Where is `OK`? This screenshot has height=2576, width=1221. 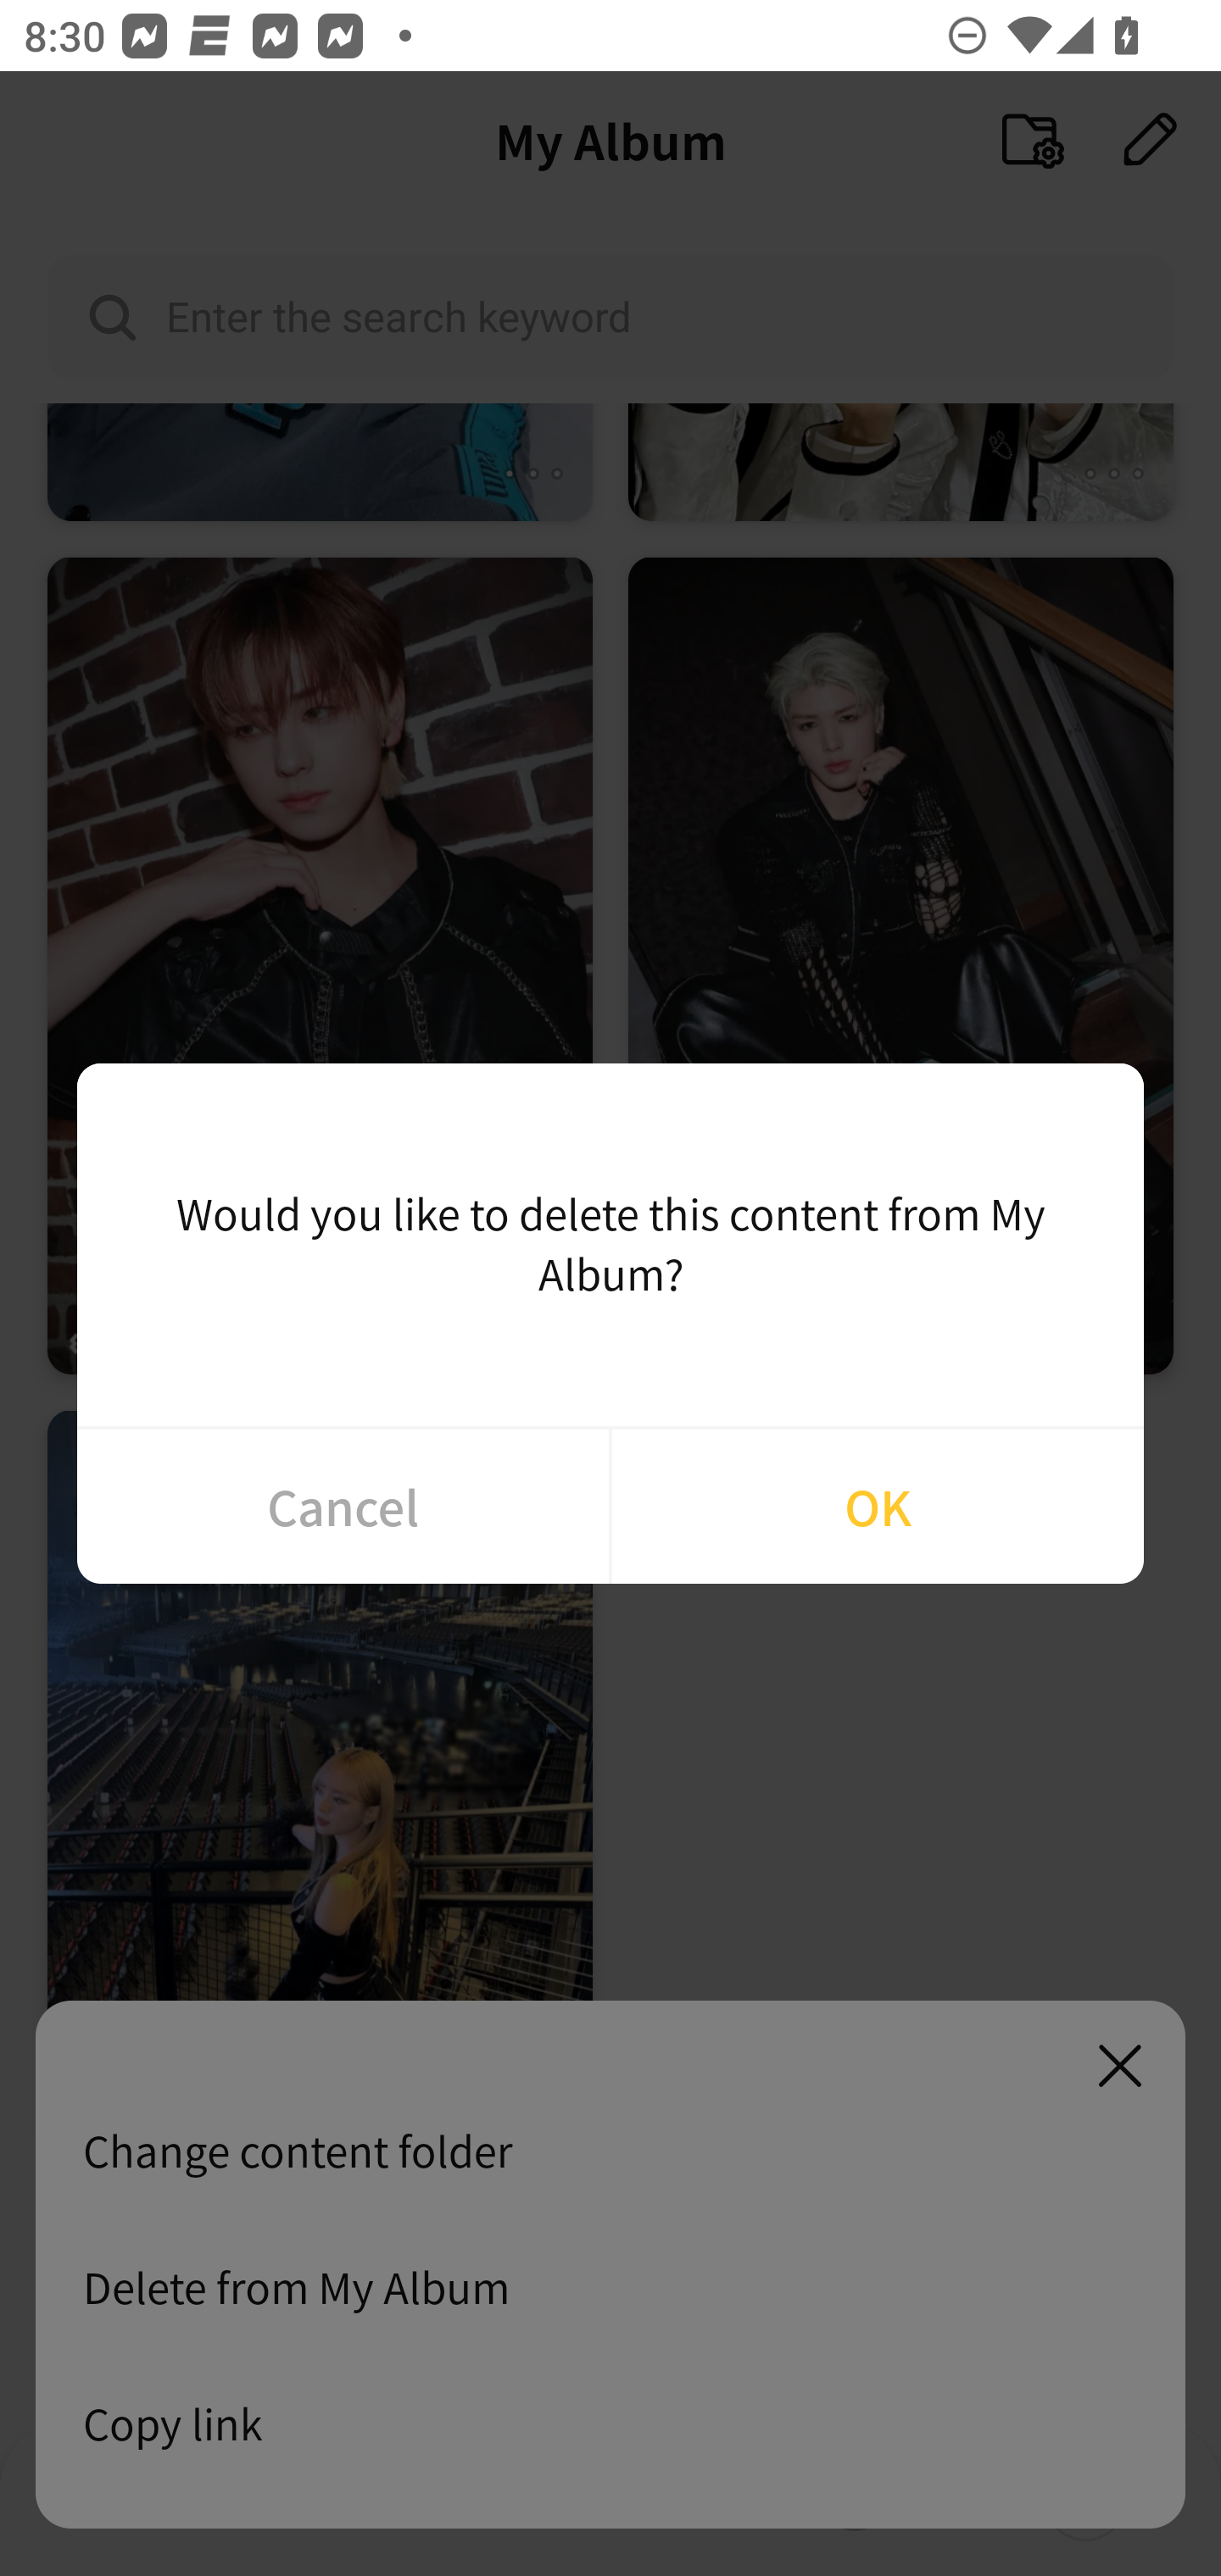
OK is located at coordinates (878, 1507).